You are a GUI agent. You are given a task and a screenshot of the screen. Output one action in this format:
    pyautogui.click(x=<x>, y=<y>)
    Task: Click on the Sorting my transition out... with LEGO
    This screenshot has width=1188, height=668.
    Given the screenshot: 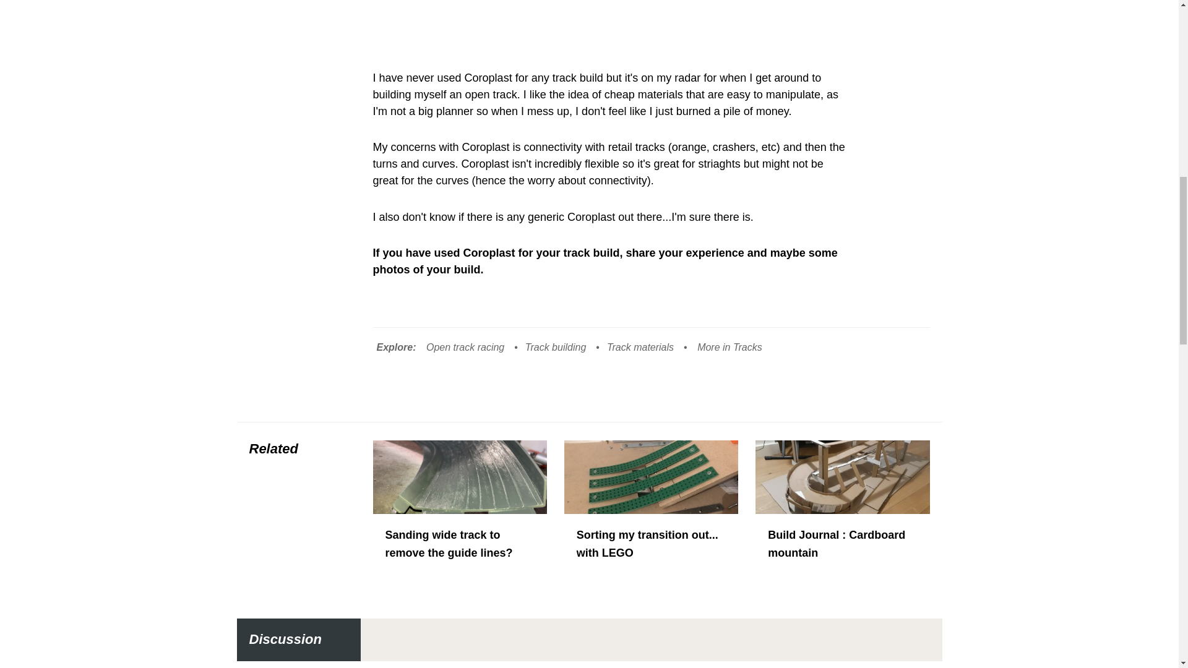 What is the action you would take?
    pyautogui.click(x=651, y=522)
    